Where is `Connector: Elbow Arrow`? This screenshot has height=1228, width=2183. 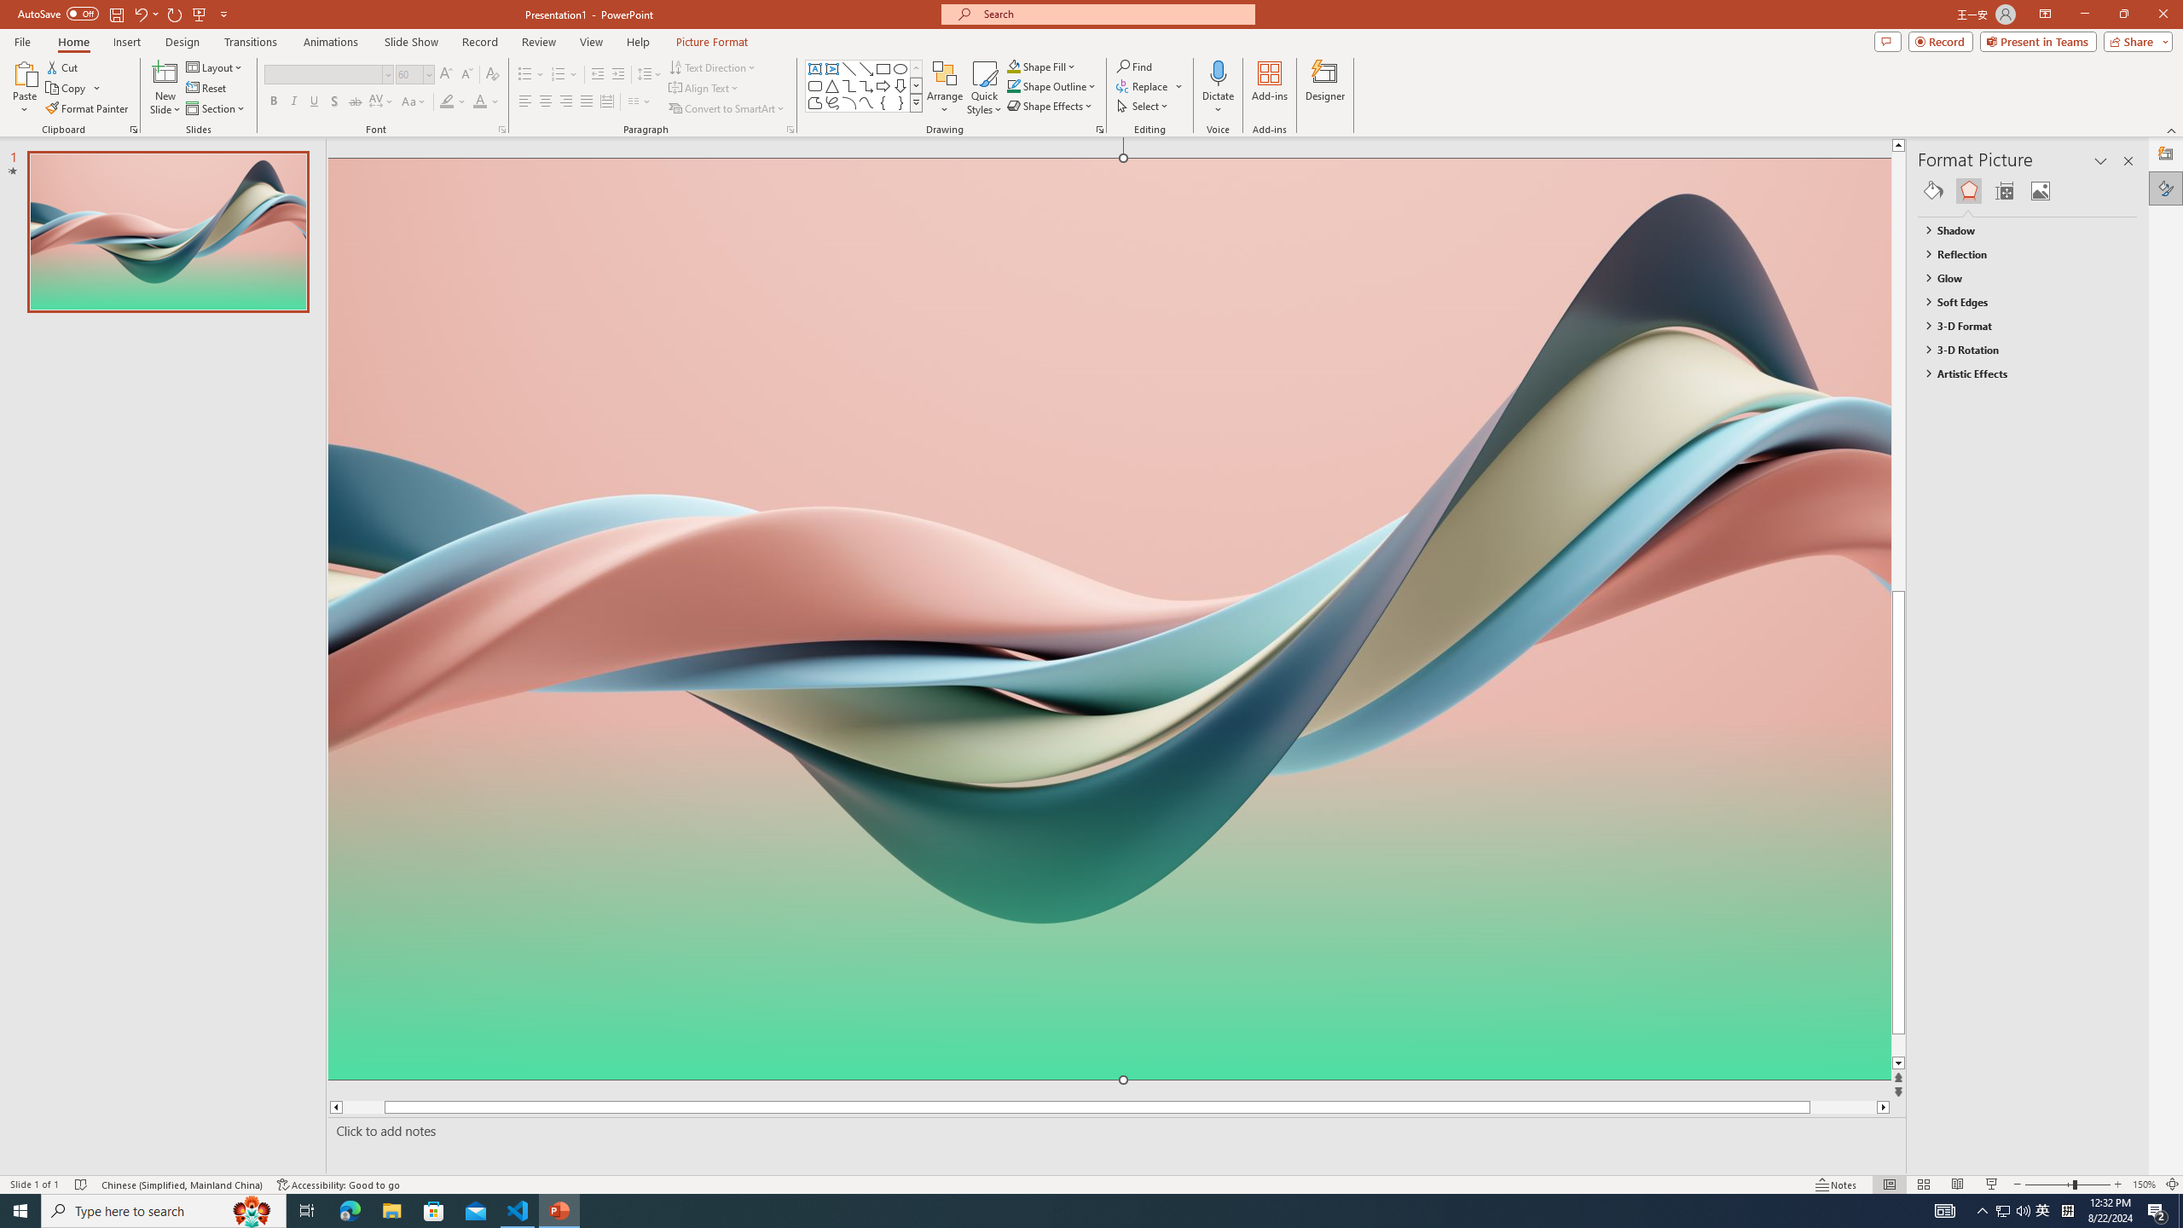 Connector: Elbow Arrow is located at coordinates (866, 85).